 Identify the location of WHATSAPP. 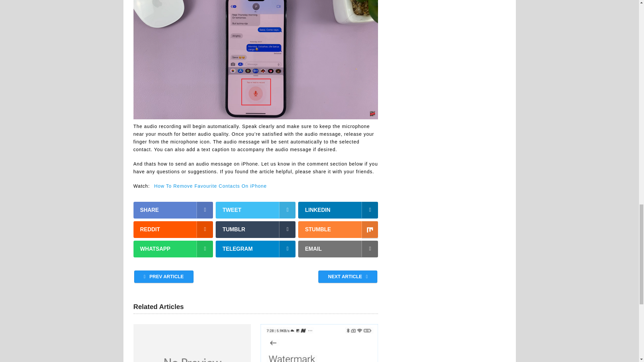
(173, 249).